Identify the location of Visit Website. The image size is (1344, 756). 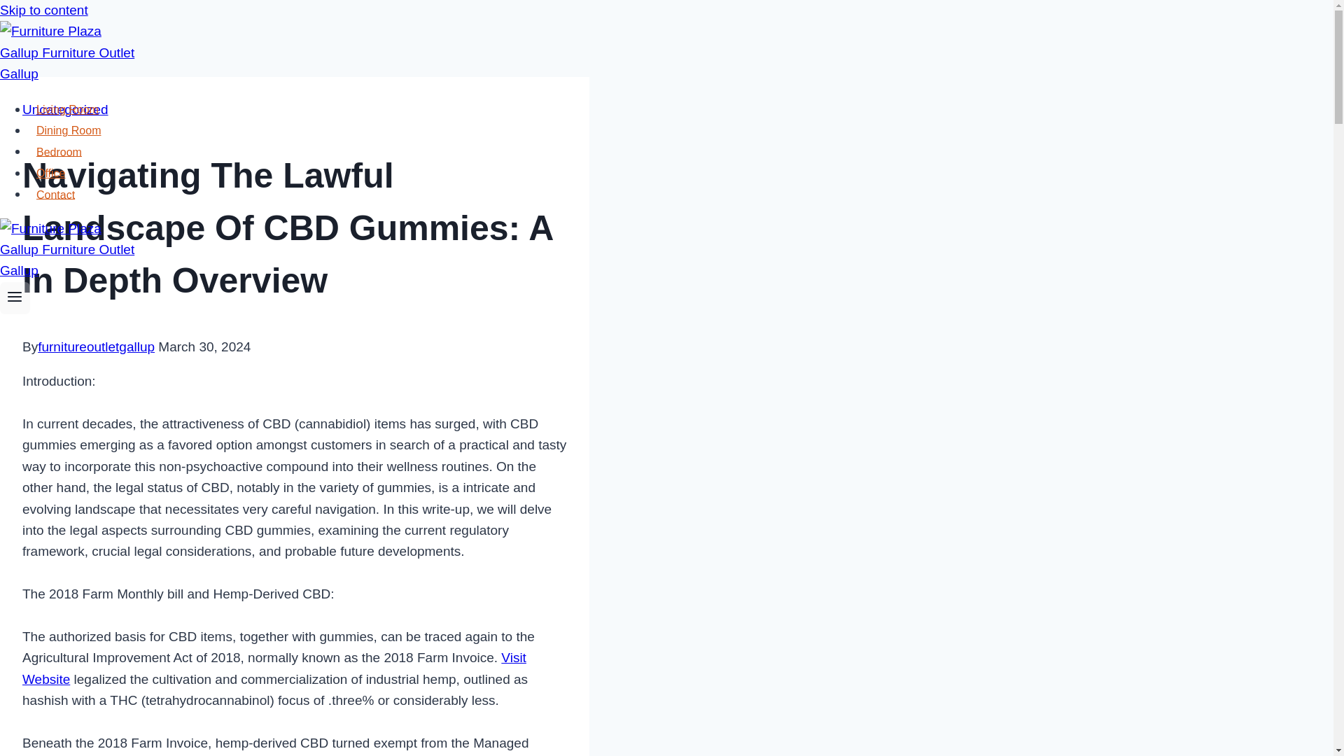
(274, 668).